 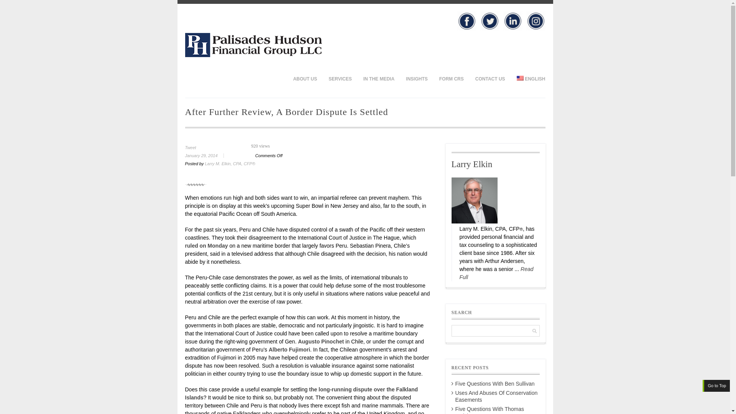 I want to click on IN THE MEDIA, so click(x=379, y=79).